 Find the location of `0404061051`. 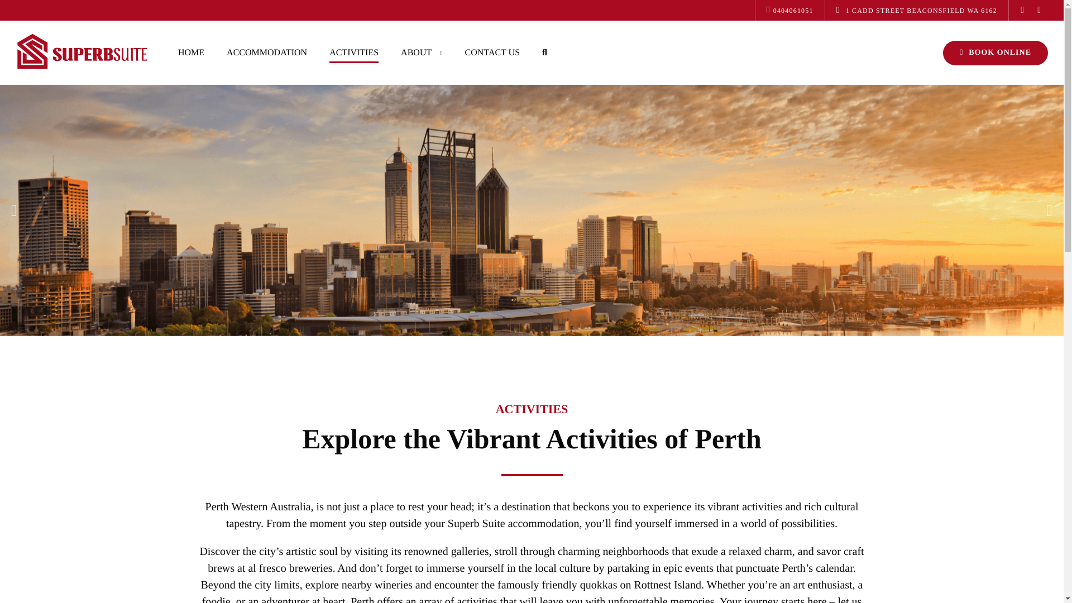

0404061051 is located at coordinates (789, 10).